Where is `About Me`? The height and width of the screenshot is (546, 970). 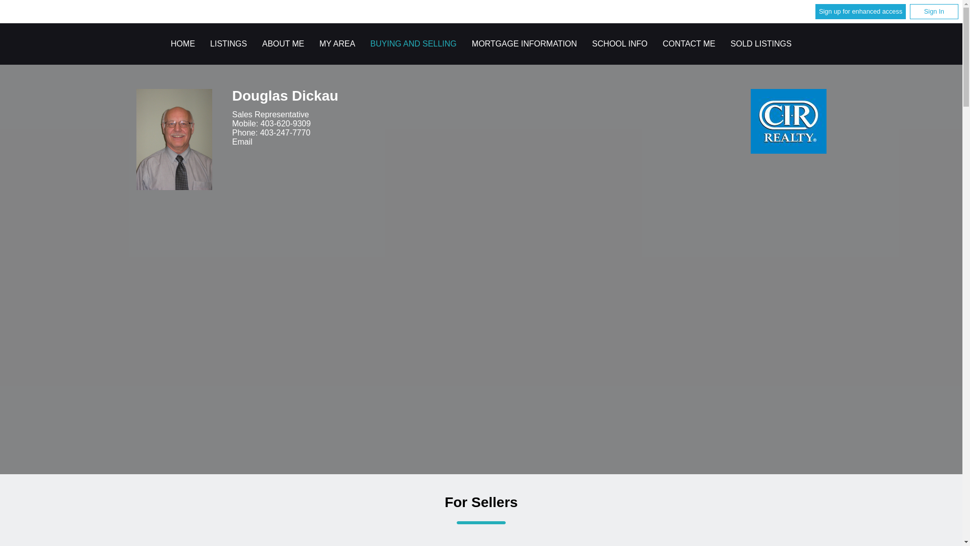
About Me is located at coordinates (283, 43).